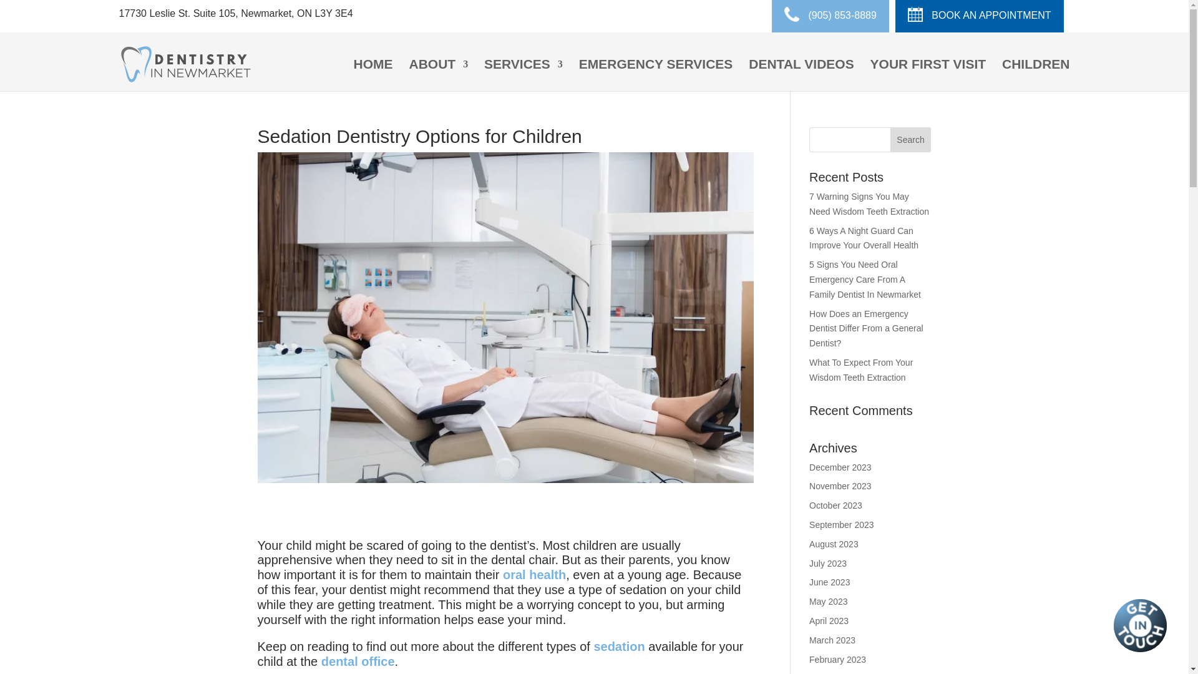  I want to click on BOOK AN APPOINTMENT, so click(979, 16).